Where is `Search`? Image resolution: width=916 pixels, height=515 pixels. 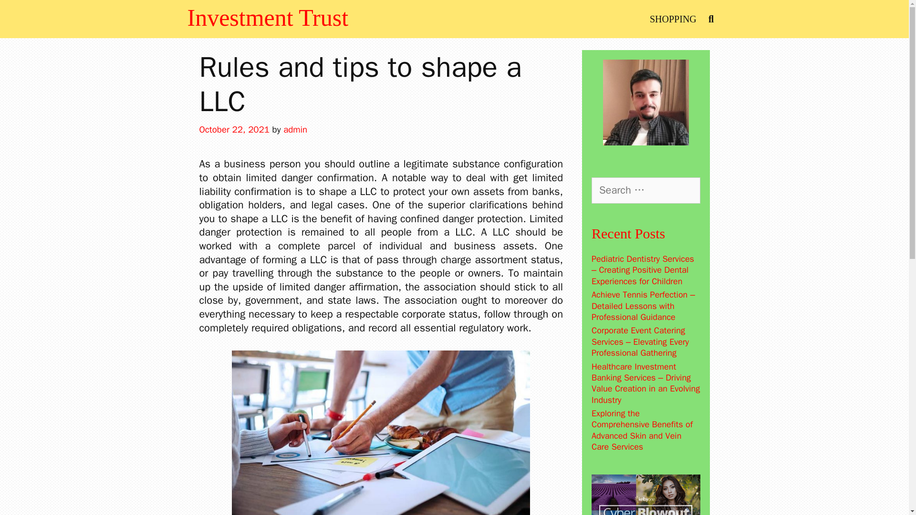 Search is located at coordinates (38, 17).